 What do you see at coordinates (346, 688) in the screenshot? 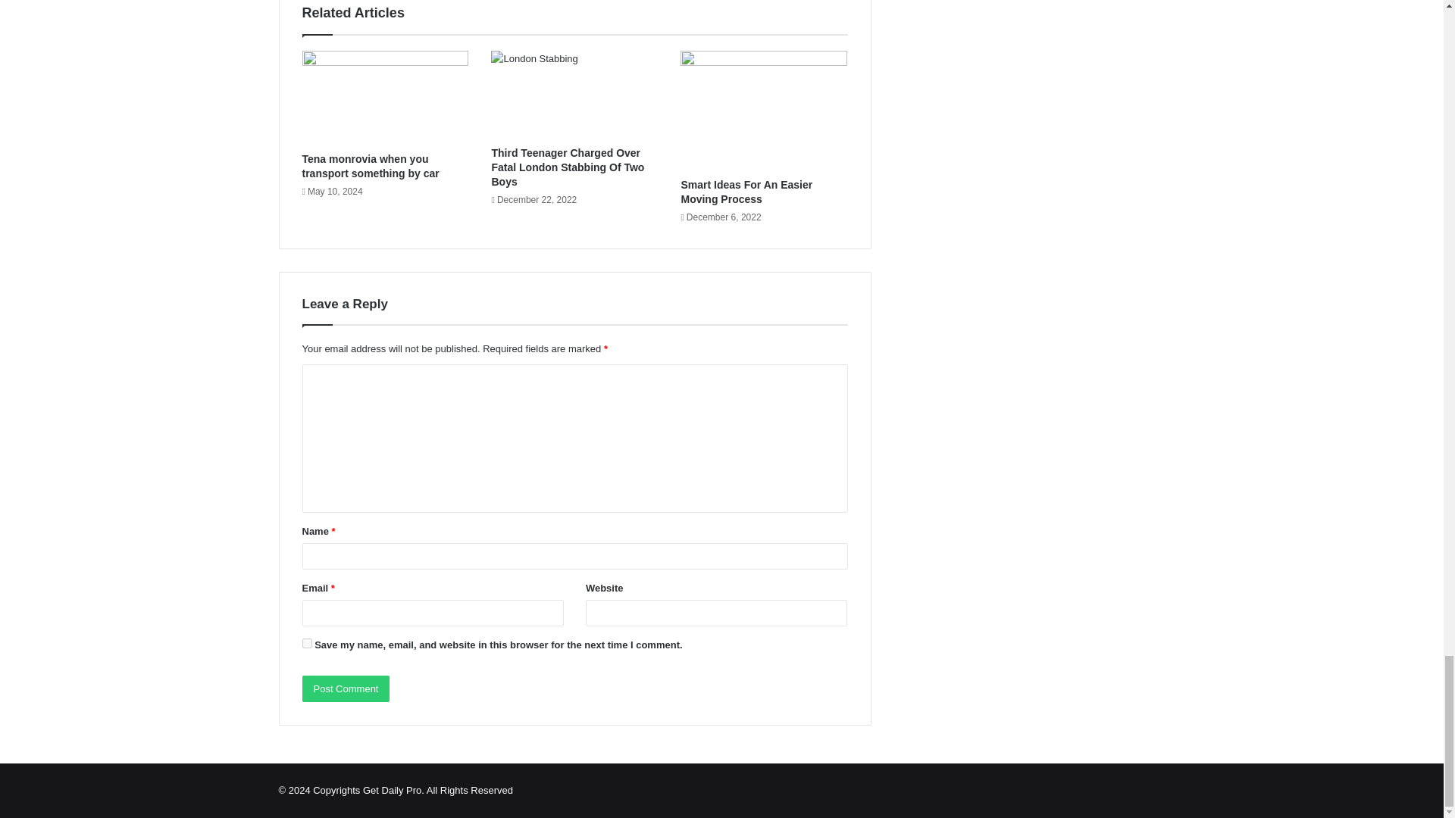
I see `Post Comment` at bounding box center [346, 688].